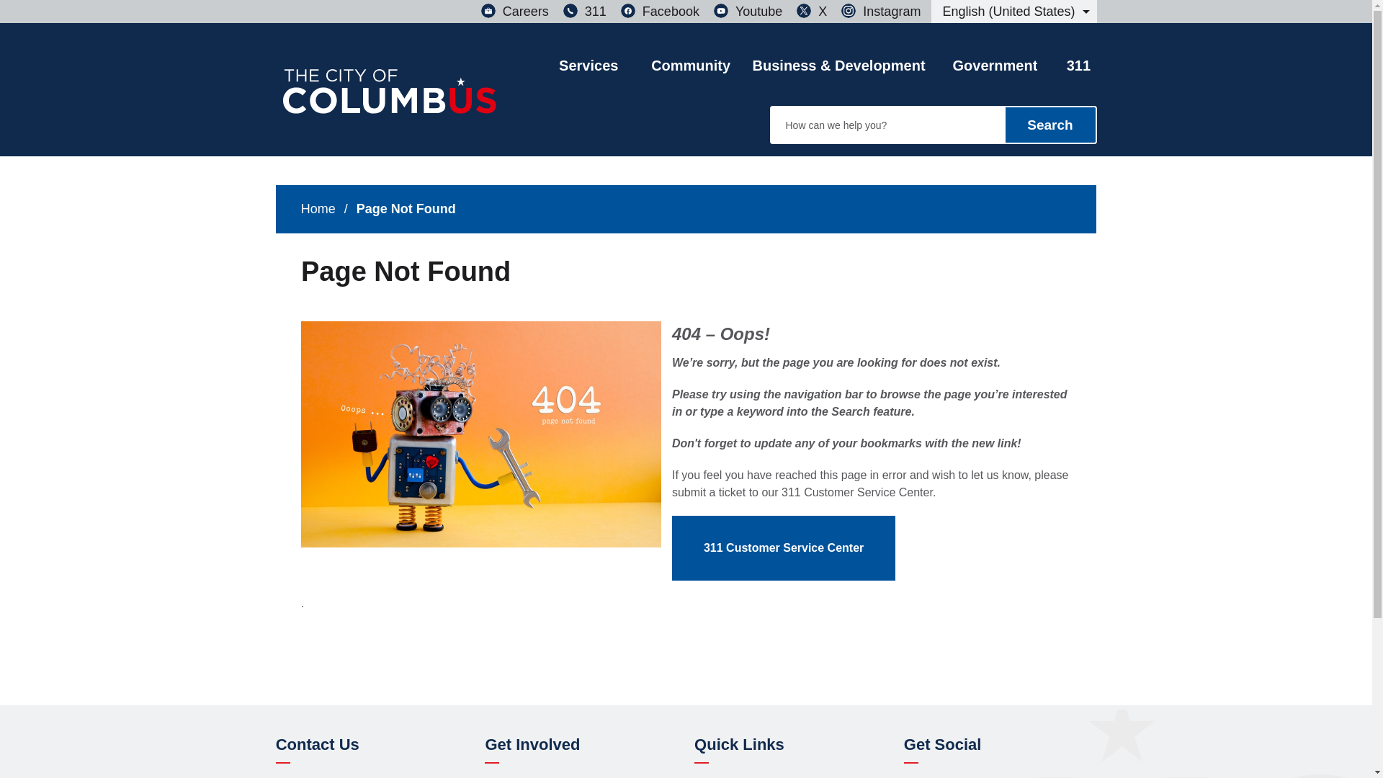  Describe the element at coordinates (660, 12) in the screenshot. I see `Facebook` at that location.